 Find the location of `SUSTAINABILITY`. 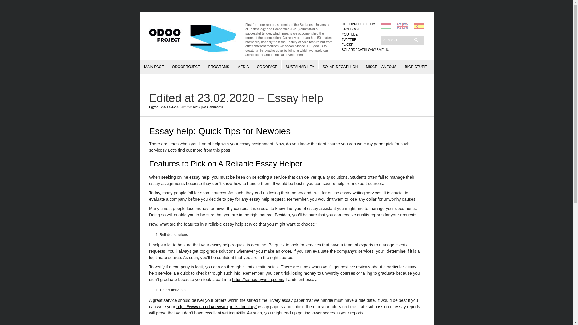

SUSTAINABILITY is located at coordinates (300, 64).